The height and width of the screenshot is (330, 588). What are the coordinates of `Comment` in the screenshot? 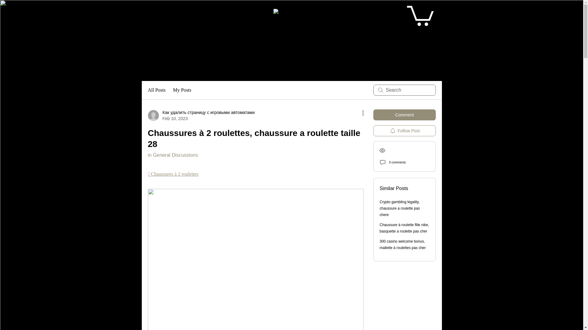 It's located at (404, 115).